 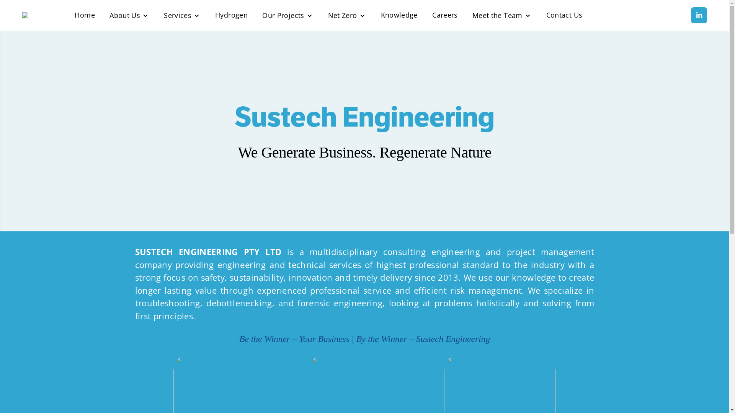 What do you see at coordinates (399, 15) in the screenshot?
I see `Knowledge` at bounding box center [399, 15].